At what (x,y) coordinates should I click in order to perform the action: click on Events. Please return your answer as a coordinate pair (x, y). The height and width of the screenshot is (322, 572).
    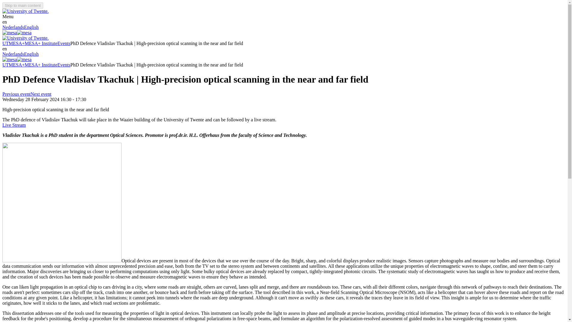
    Looking at the image, I should click on (64, 44).